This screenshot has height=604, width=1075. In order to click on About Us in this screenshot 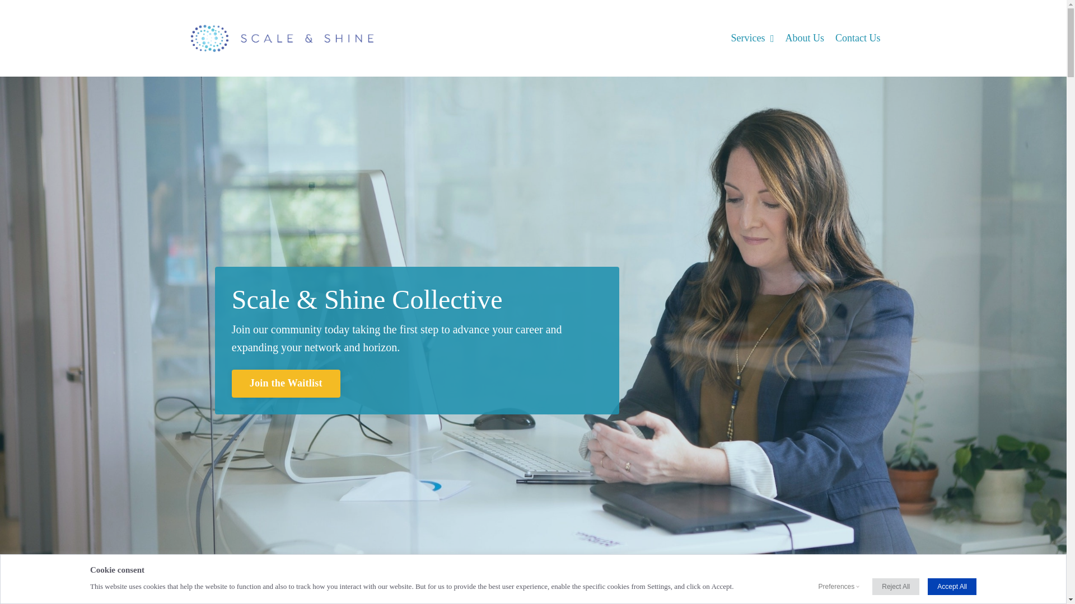, I will do `click(804, 38)`.